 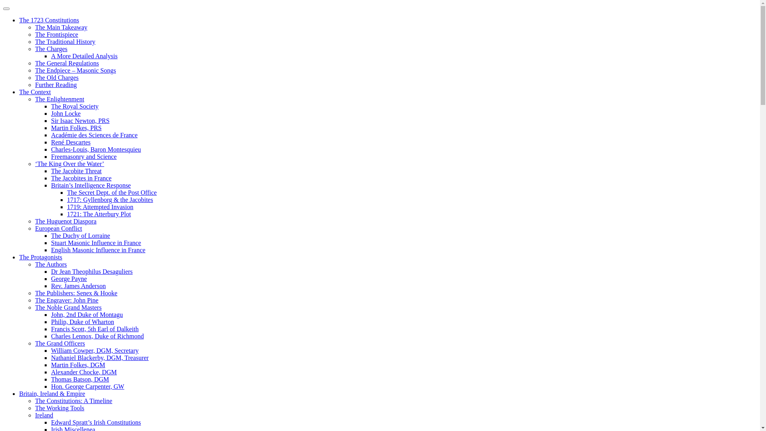 What do you see at coordinates (96, 243) in the screenshot?
I see `Stuart Masonic Influence in France` at bounding box center [96, 243].